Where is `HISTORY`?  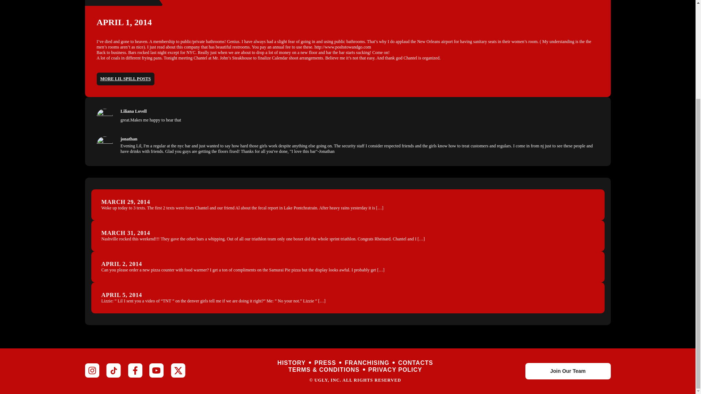 HISTORY is located at coordinates (291, 363).